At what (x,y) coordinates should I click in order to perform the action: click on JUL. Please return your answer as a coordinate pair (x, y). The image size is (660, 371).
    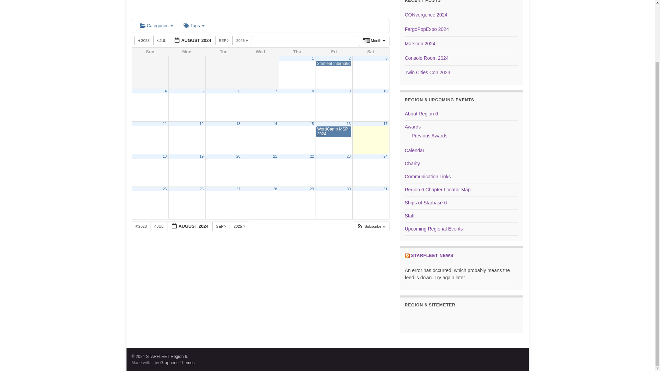
    Looking at the image, I should click on (162, 41).